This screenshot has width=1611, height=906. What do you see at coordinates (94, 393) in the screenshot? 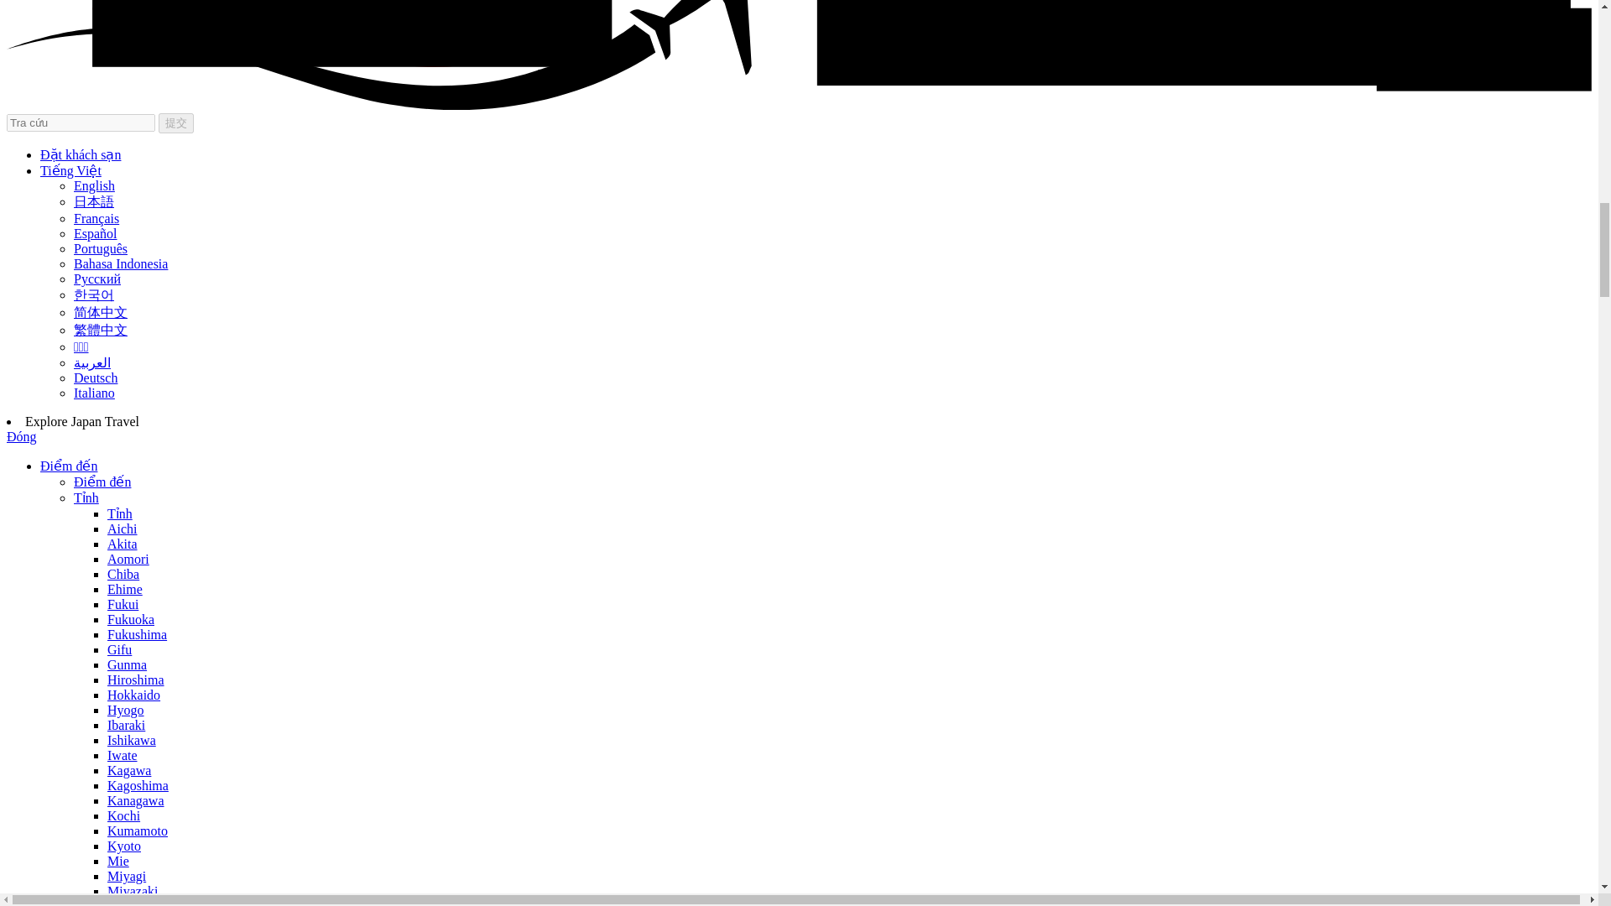
I see `Italiano` at bounding box center [94, 393].